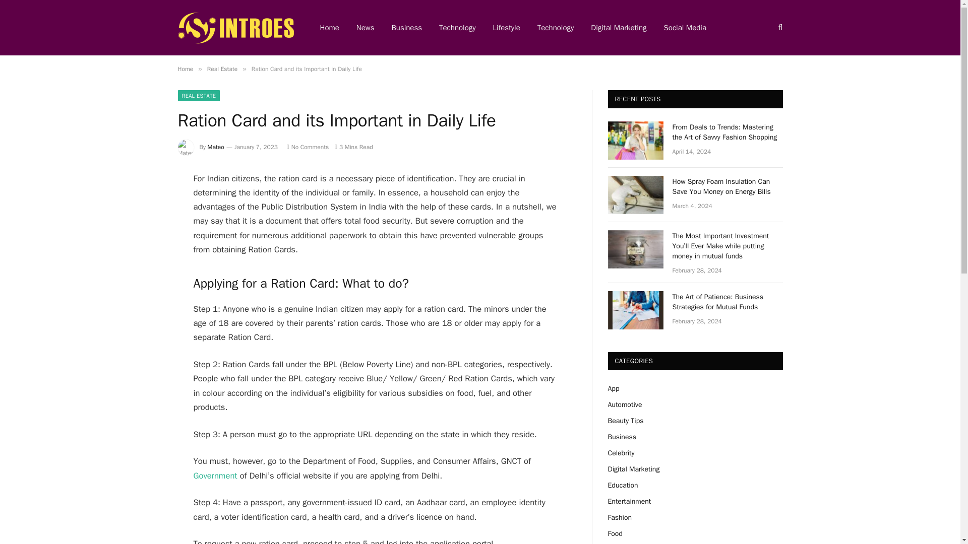  I want to click on Business, so click(622, 436).